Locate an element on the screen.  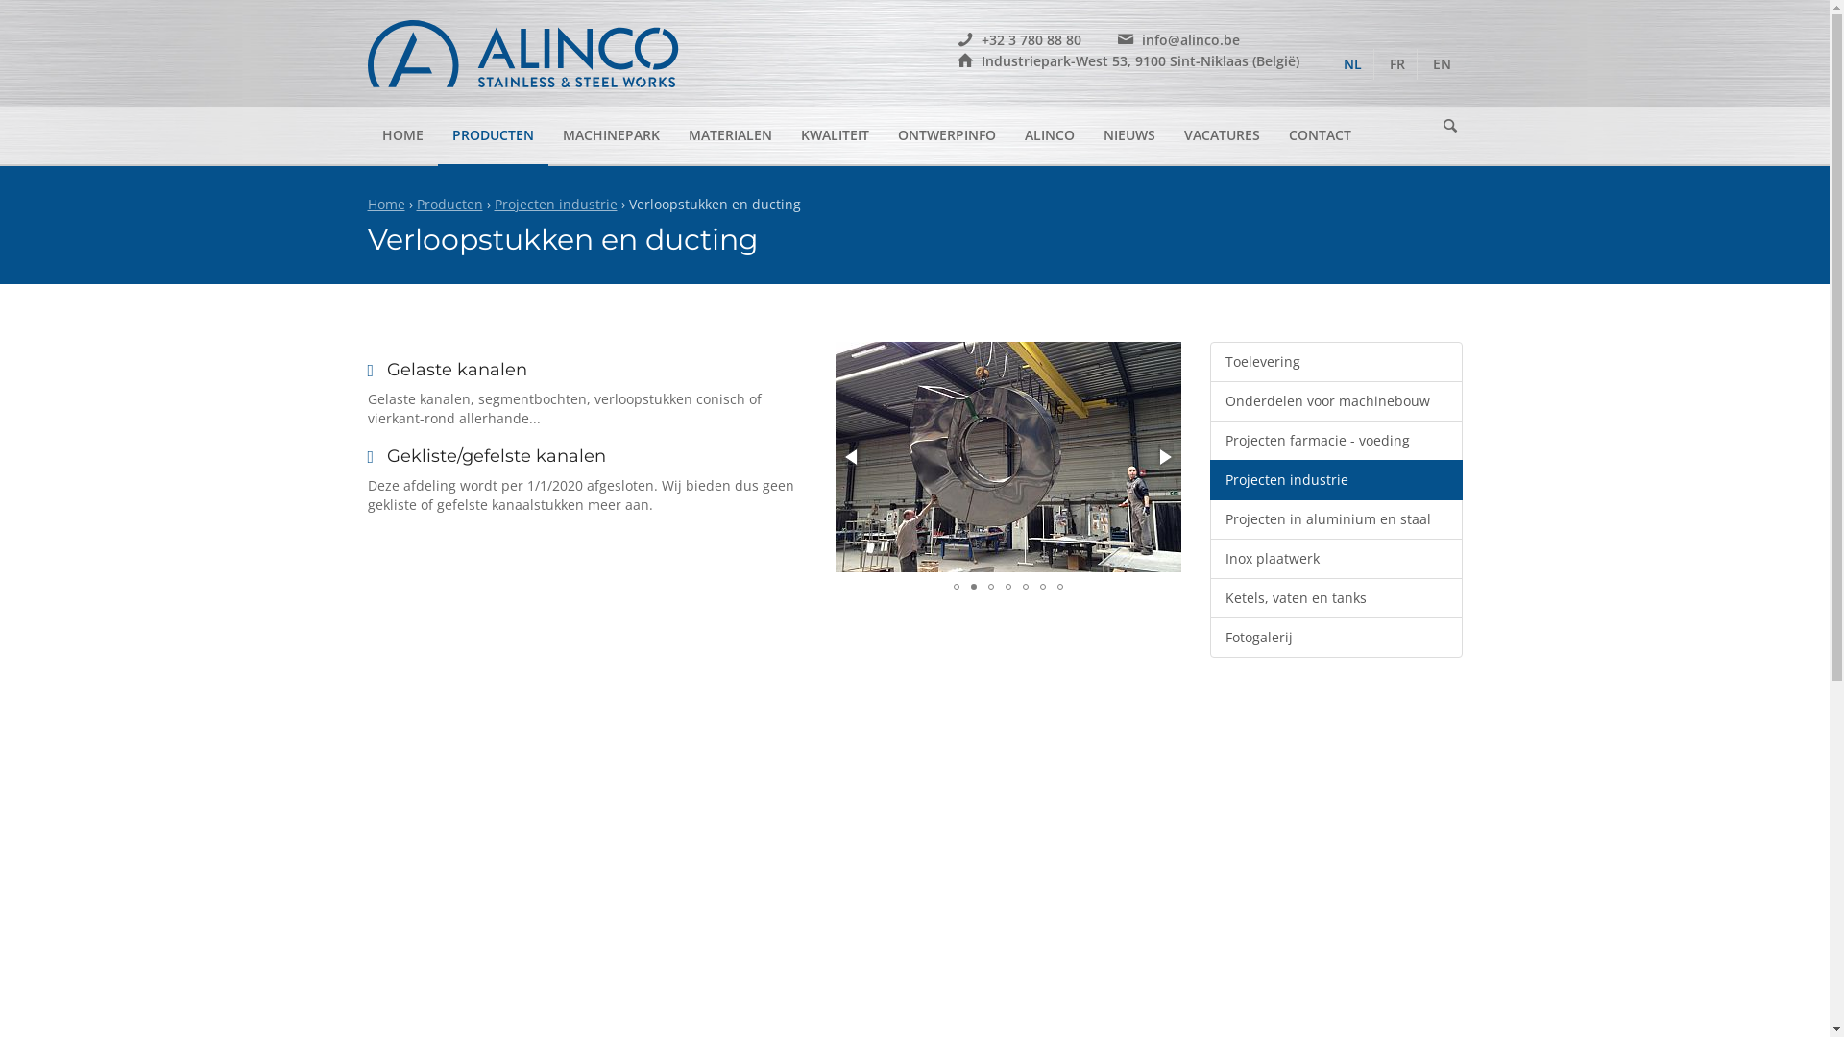
+32 3 780 88 80 is located at coordinates (1016, 39).